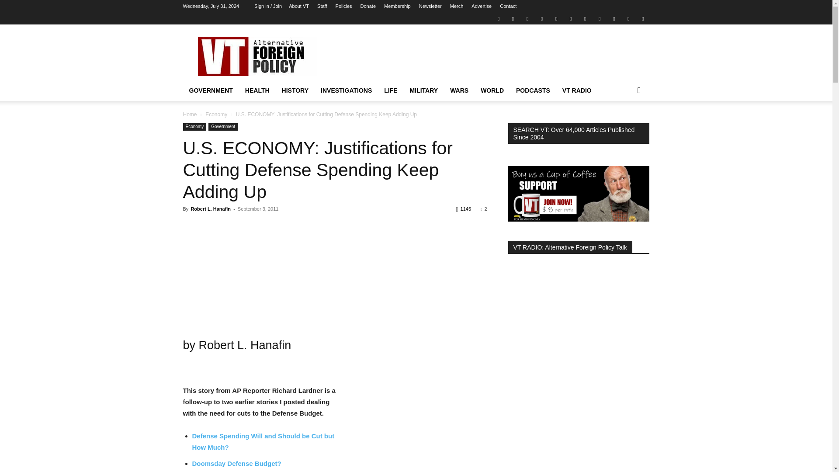 The height and width of the screenshot is (472, 839). Describe the element at coordinates (508, 6) in the screenshot. I see `Contact` at that location.